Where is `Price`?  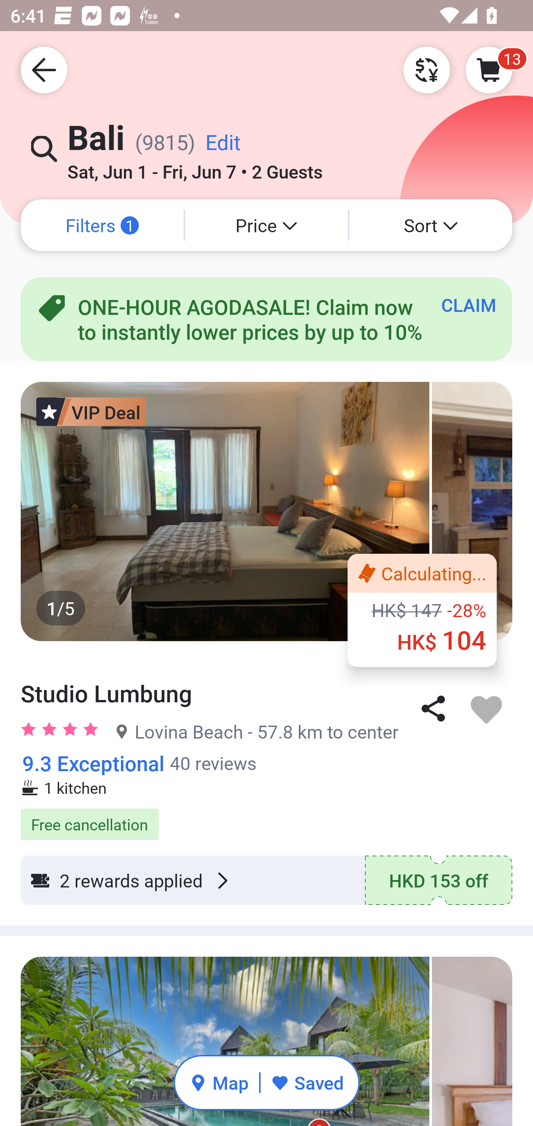
Price is located at coordinates (266, 225).